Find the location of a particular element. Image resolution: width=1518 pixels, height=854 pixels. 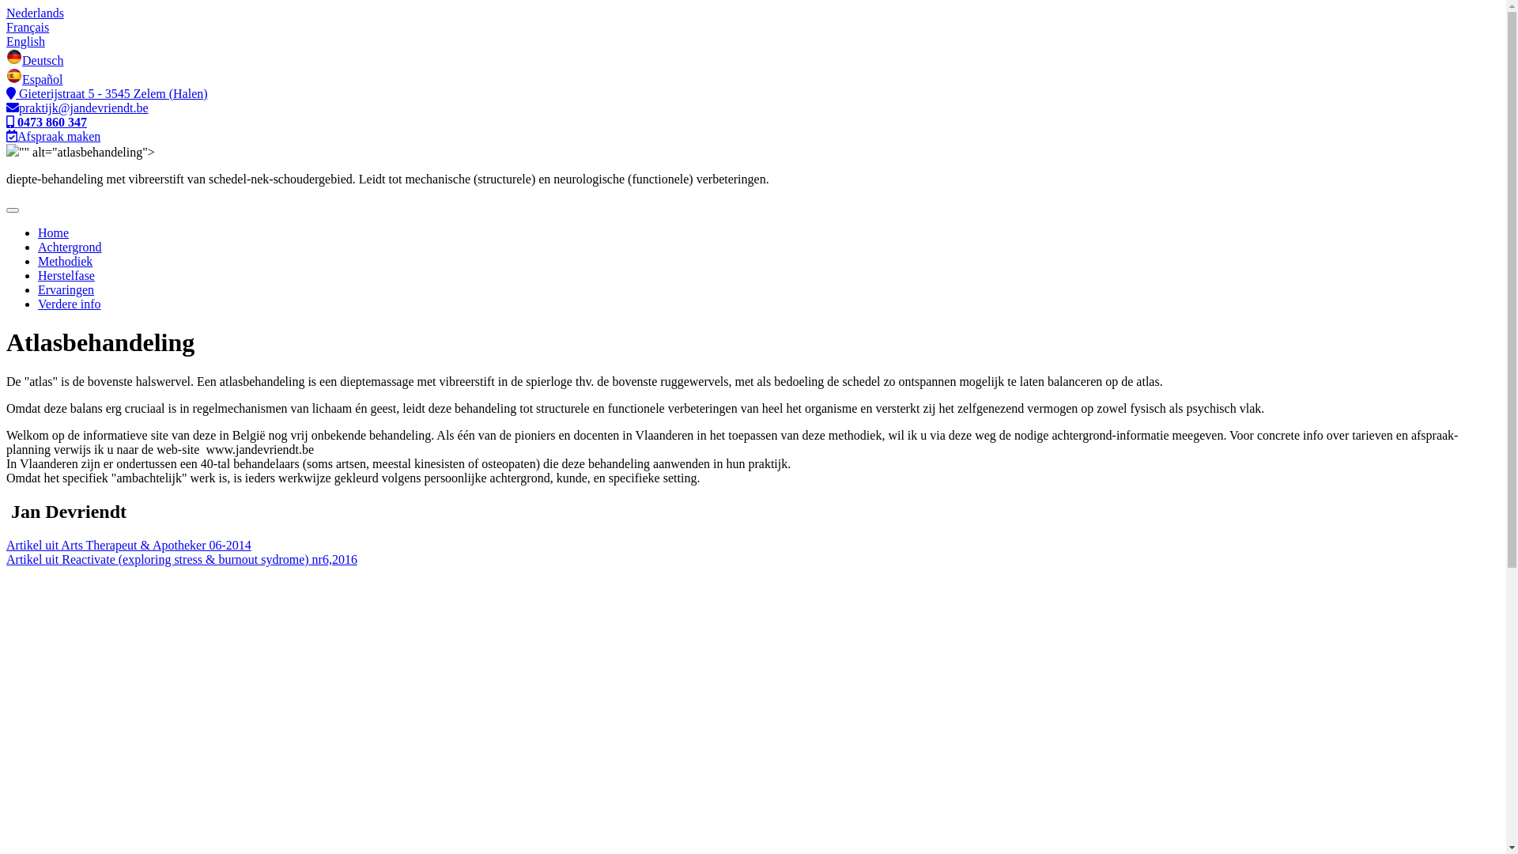

English is located at coordinates (25, 41).